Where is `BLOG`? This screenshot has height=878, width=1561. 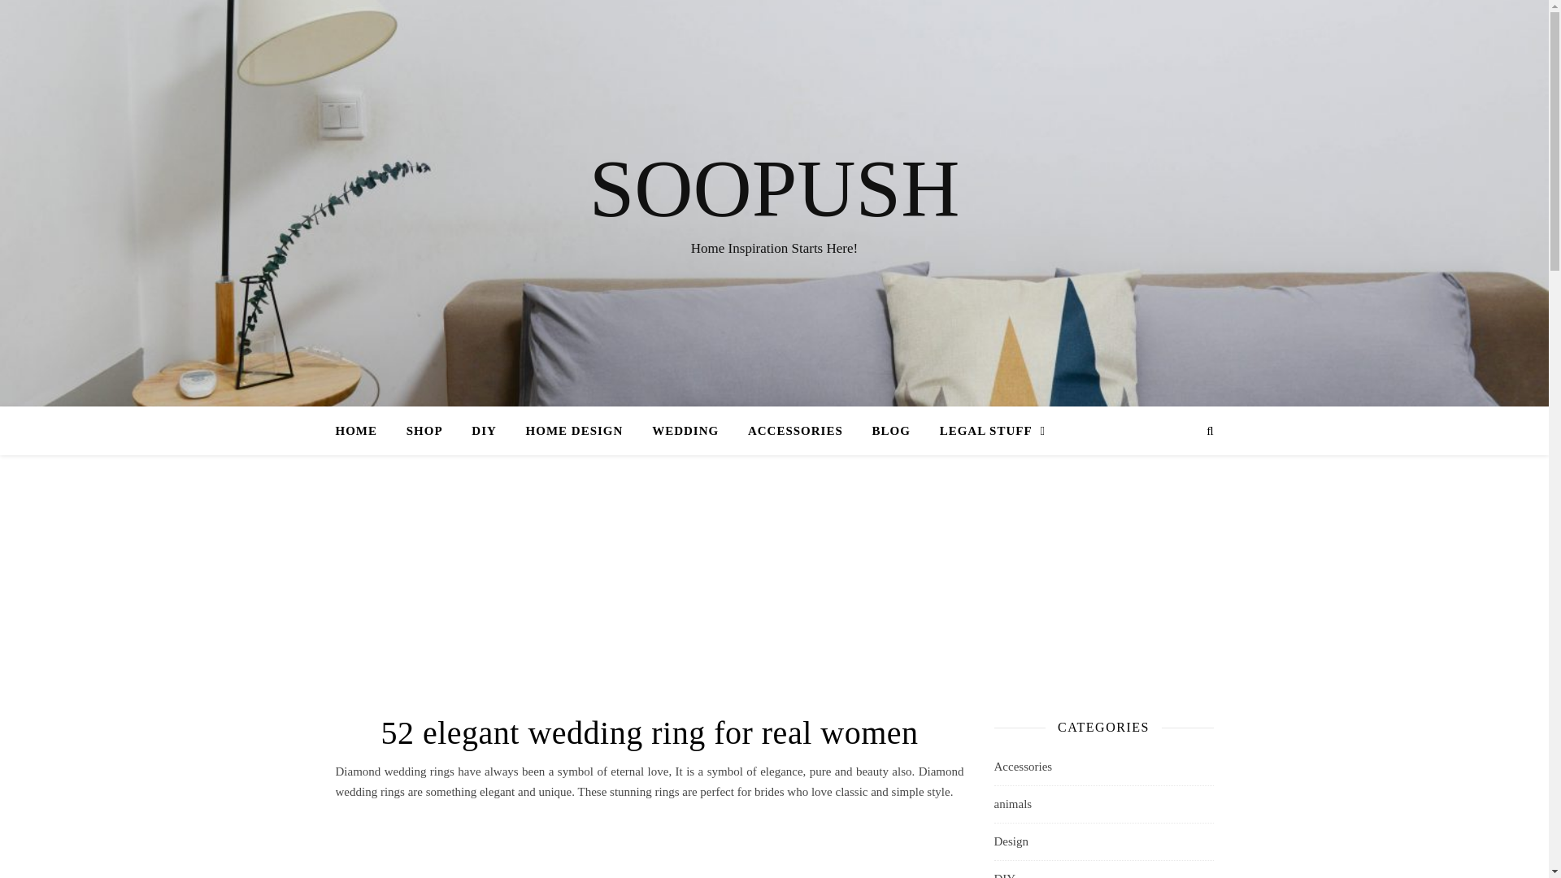 BLOG is located at coordinates (891, 431).